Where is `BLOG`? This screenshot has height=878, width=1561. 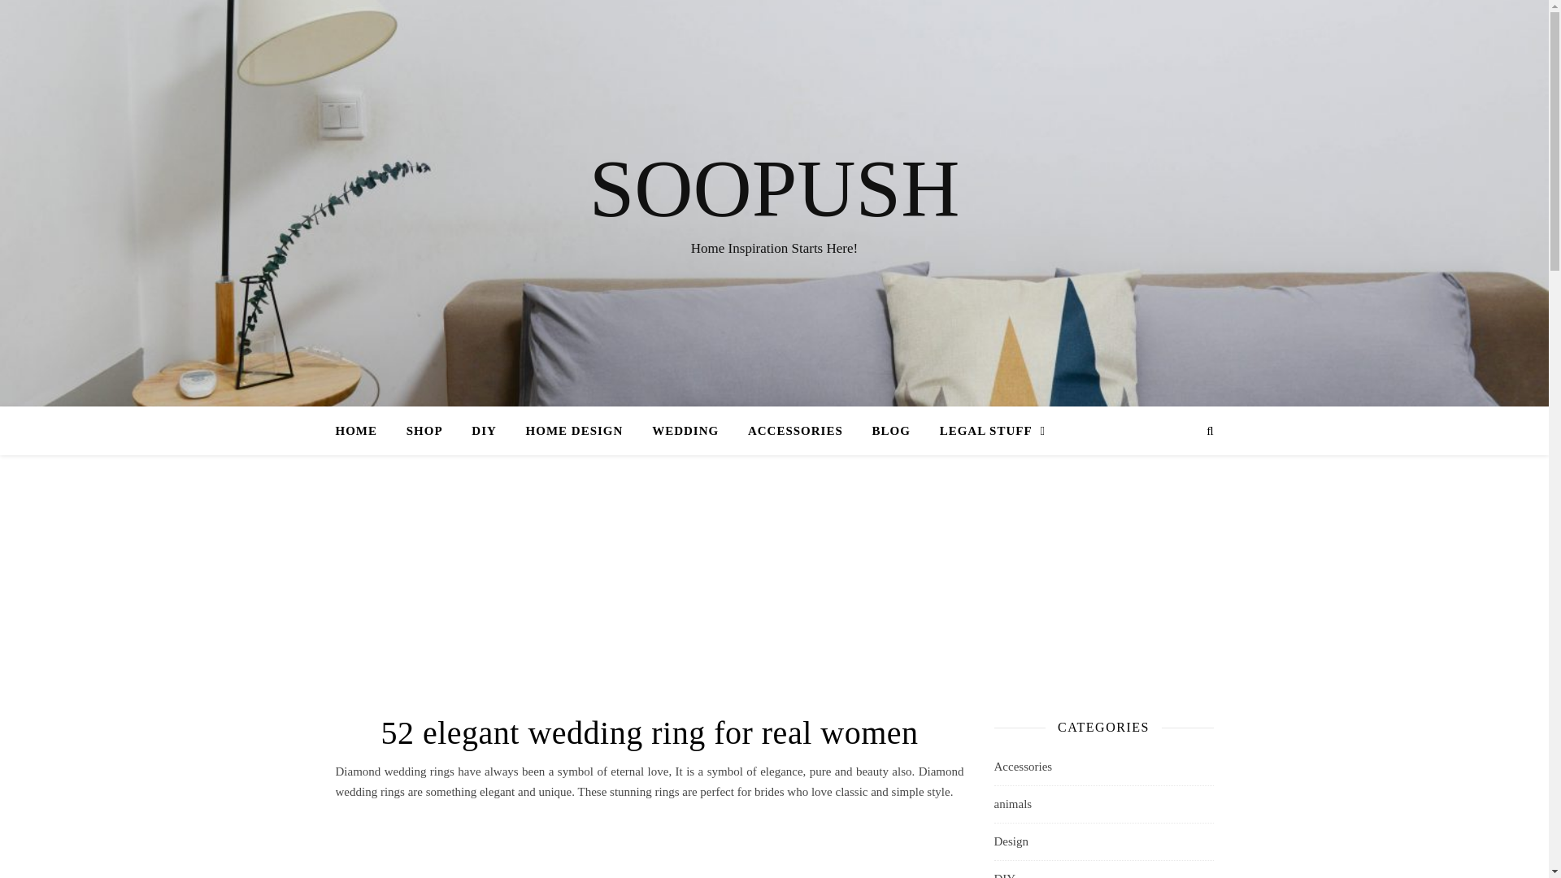 BLOG is located at coordinates (891, 431).